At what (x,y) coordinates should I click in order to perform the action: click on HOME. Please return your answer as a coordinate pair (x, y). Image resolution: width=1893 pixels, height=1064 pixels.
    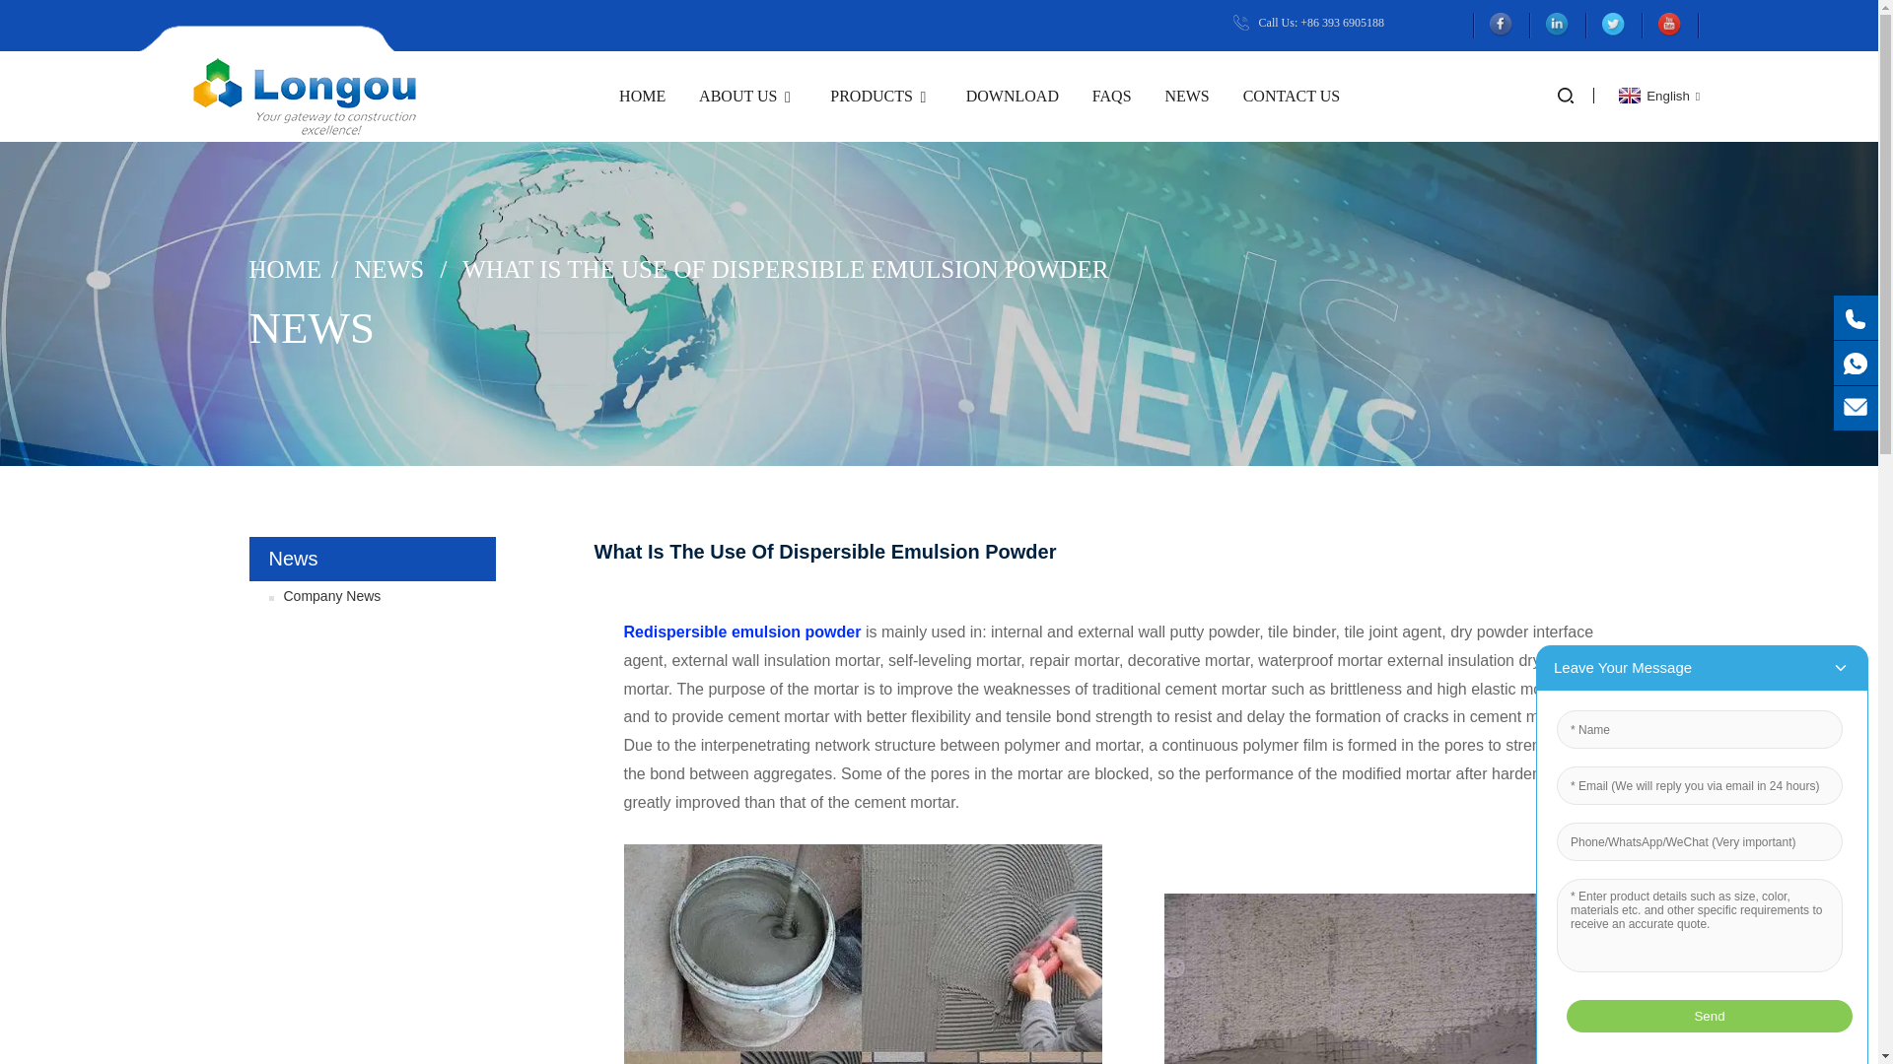
    Looking at the image, I should click on (642, 96).